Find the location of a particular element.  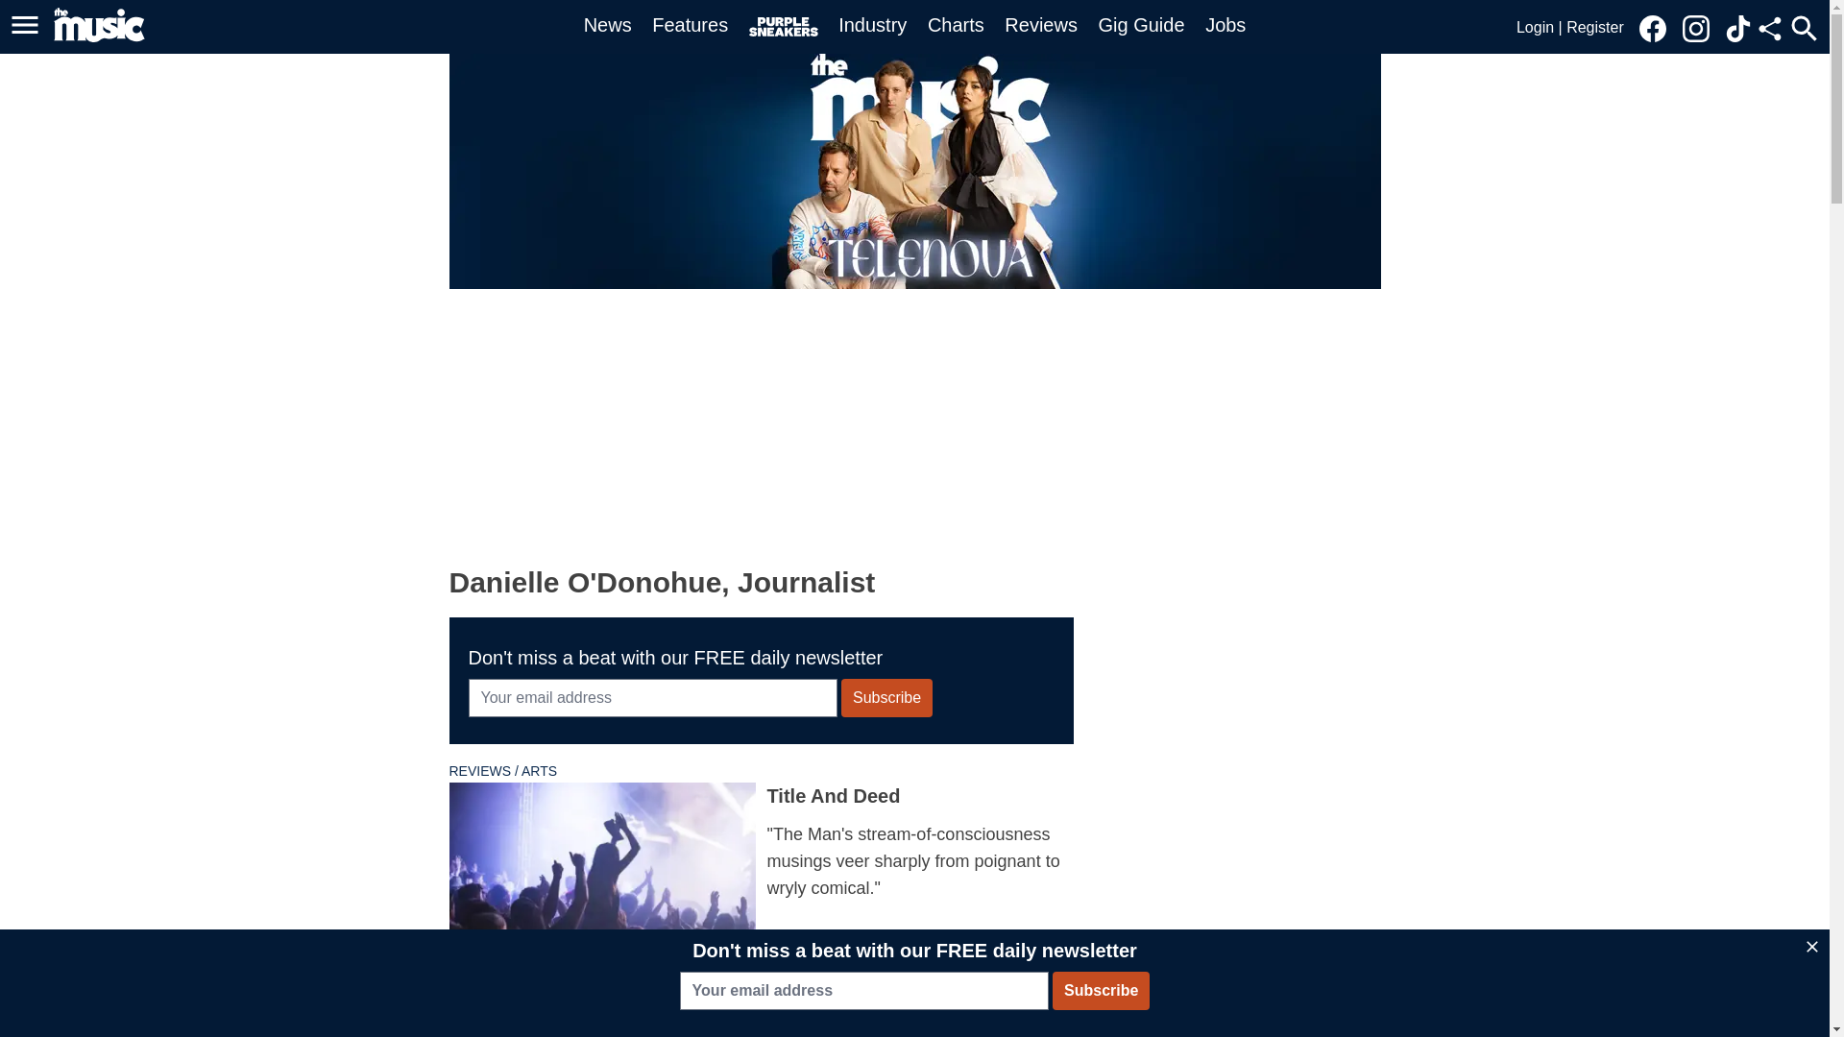

Link to our Facebook is located at coordinates (1658, 27).